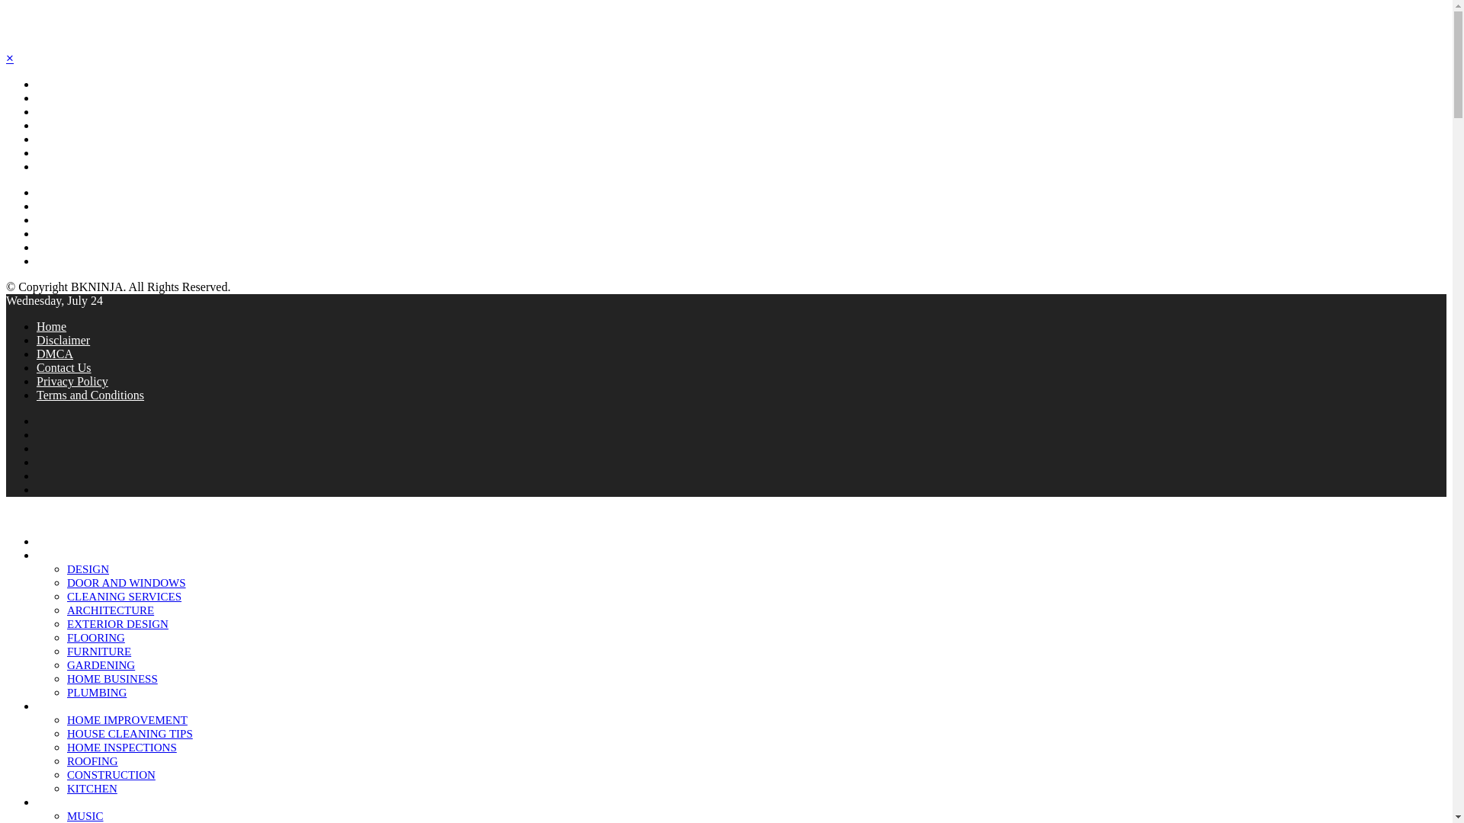 The width and height of the screenshot is (1464, 823). Describe the element at coordinates (110, 610) in the screenshot. I see `ARCHITECTURE` at that location.